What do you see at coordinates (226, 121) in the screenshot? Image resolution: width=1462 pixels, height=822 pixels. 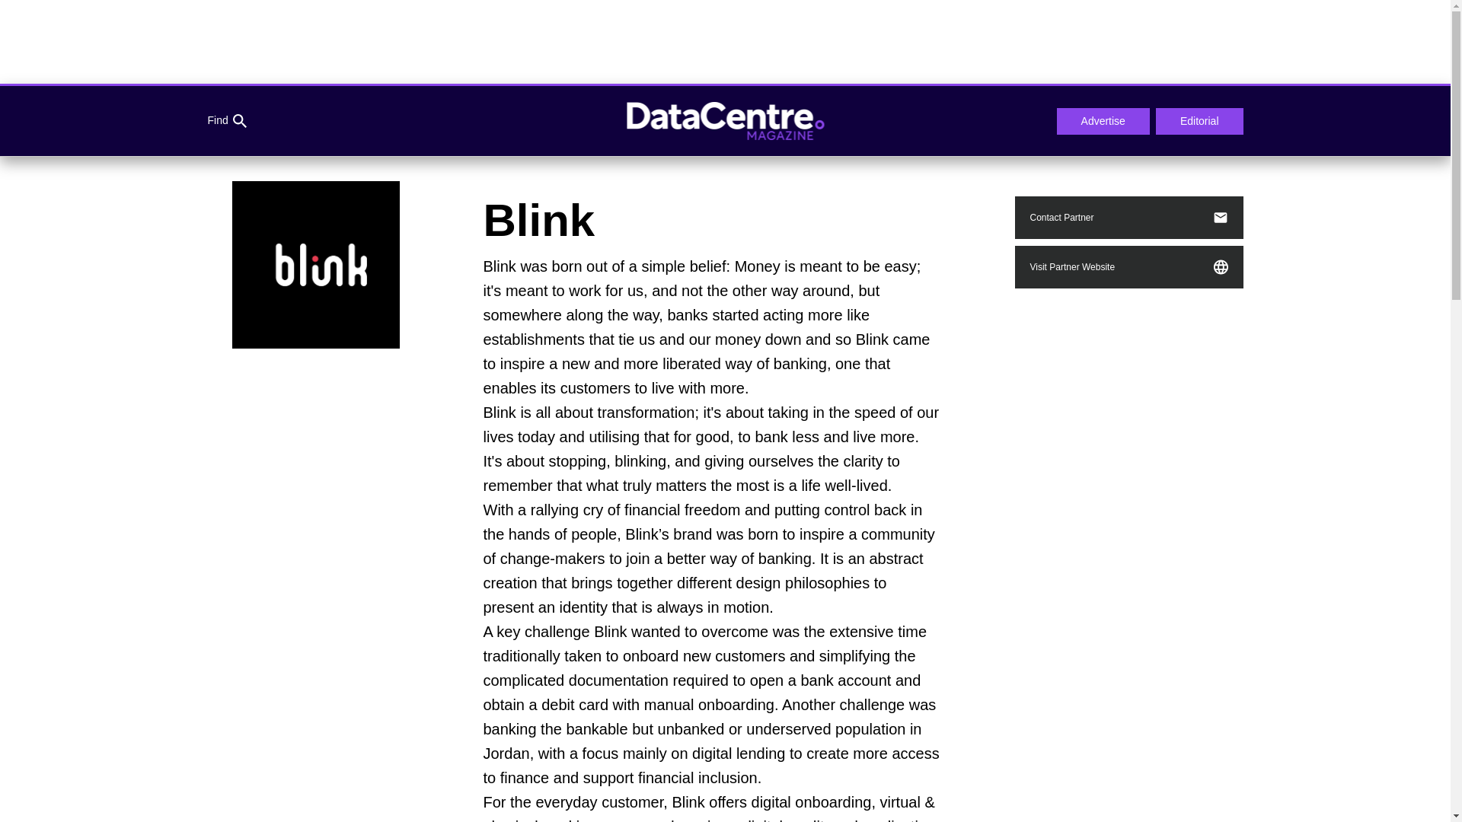 I see `Find` at bounding box center [226, 121].